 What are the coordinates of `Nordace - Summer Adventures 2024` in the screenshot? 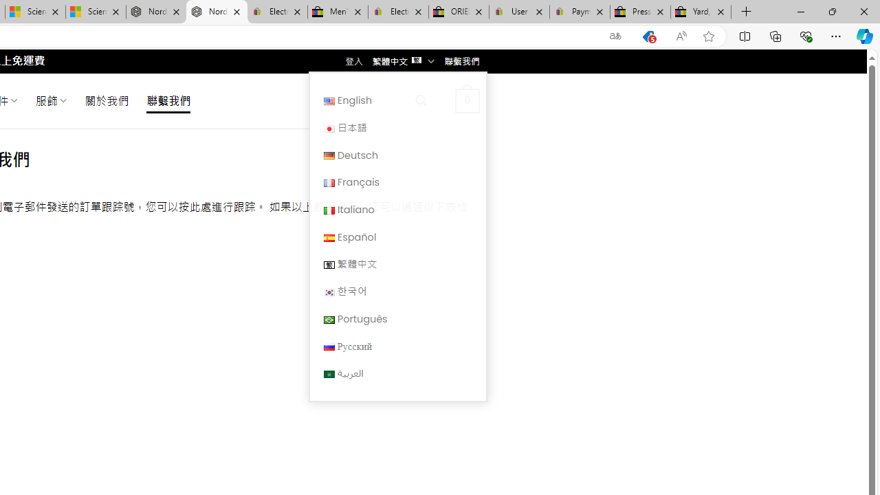 It's located at (157, 12).